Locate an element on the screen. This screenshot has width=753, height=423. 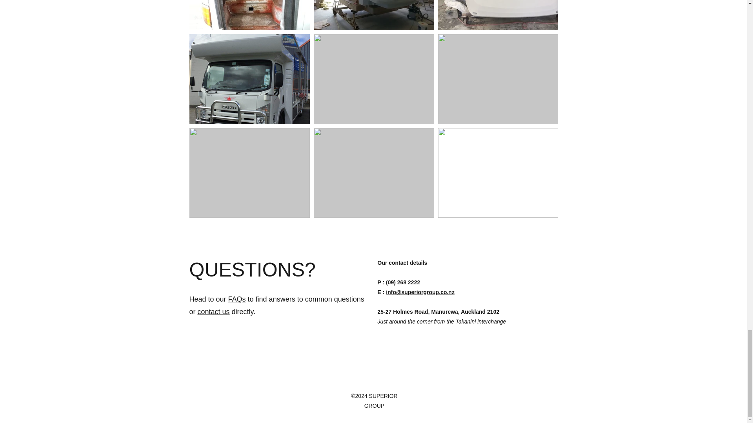
FAQs is located at coordinates (237, 299).